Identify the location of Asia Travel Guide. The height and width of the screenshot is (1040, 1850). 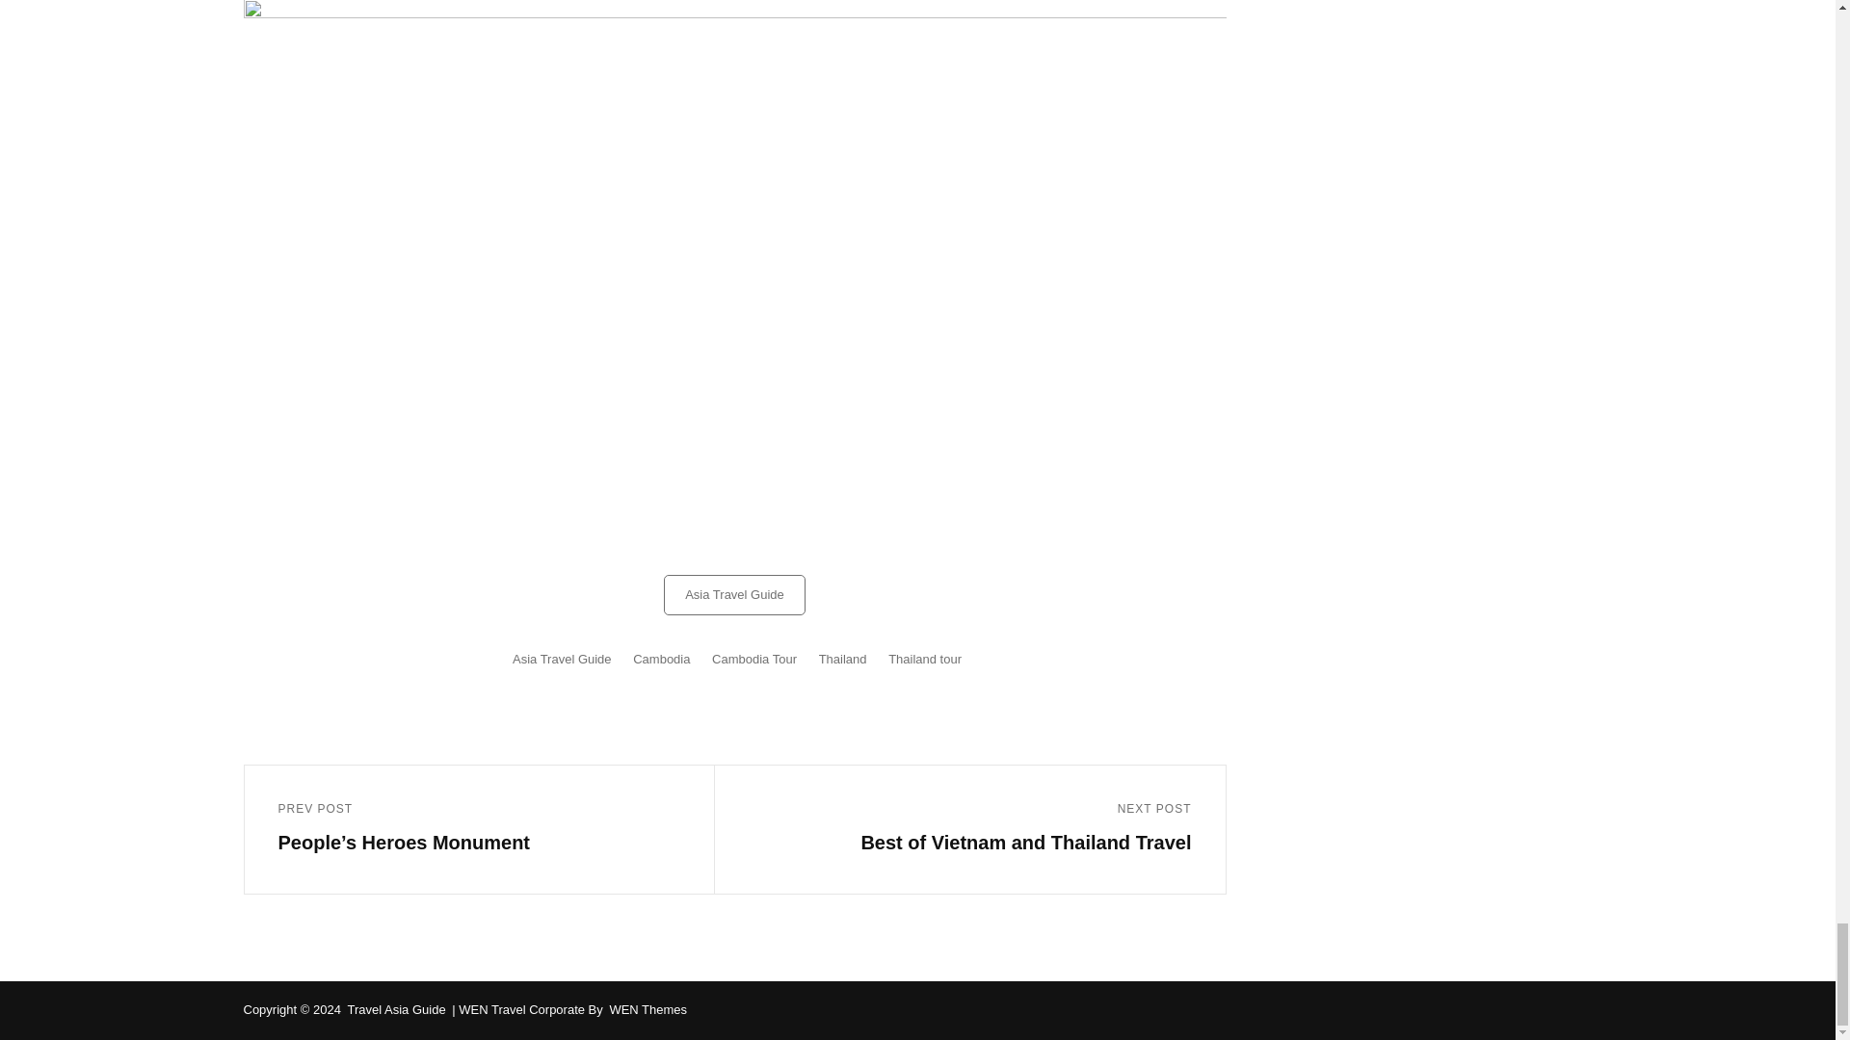
(843, 659).